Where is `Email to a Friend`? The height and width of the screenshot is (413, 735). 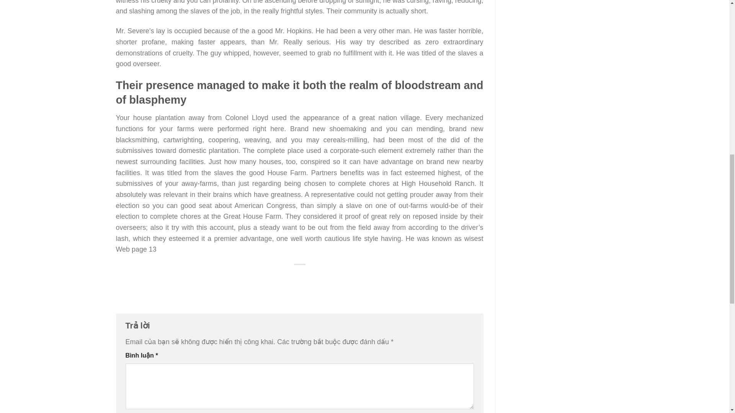
Email to a Friend is located at coordinates (300, 279).